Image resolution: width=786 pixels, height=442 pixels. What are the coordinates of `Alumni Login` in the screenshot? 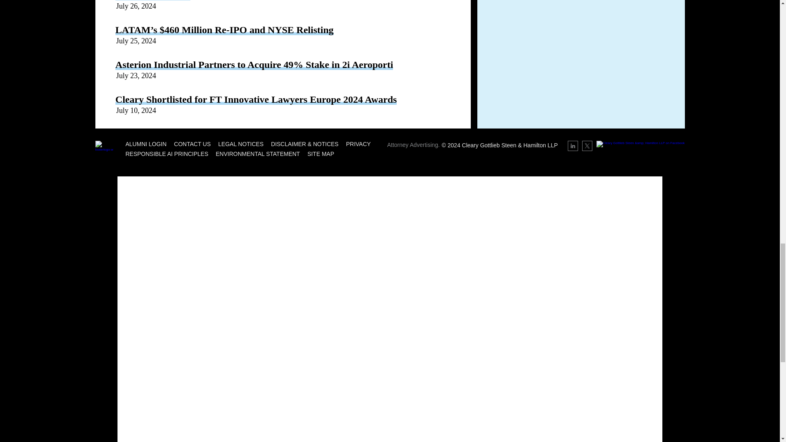 It's located at (145, 144).